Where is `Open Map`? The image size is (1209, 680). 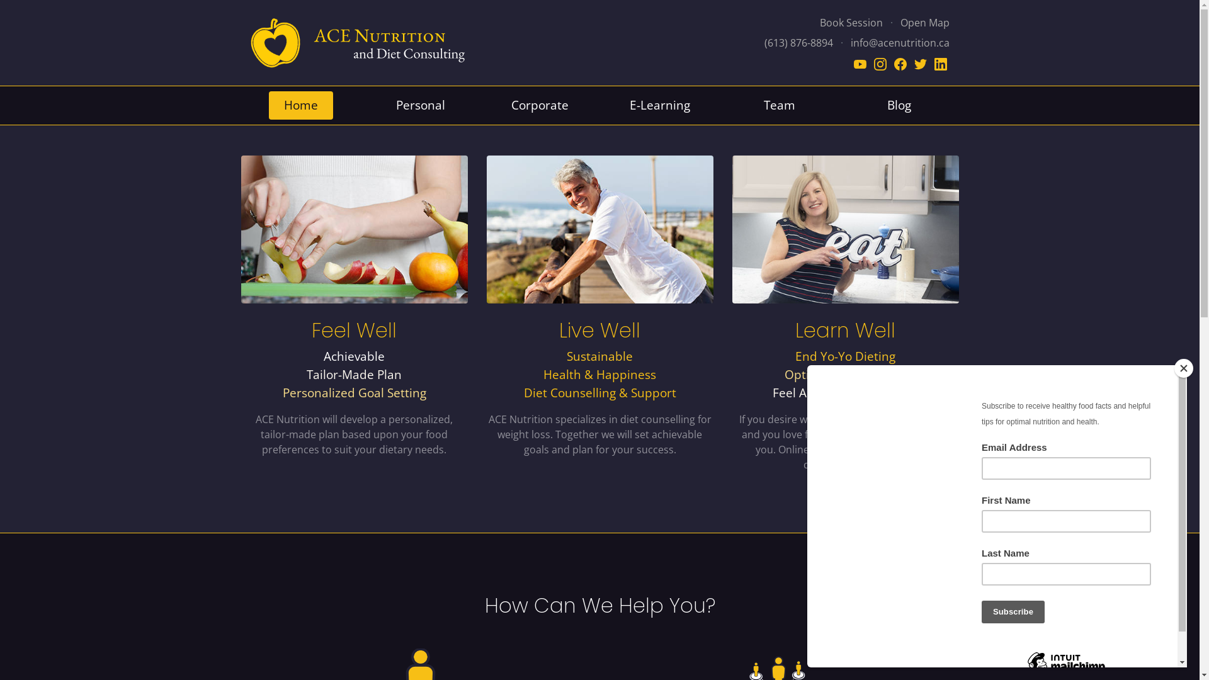 Open Map is located at coordinates (925, 23).